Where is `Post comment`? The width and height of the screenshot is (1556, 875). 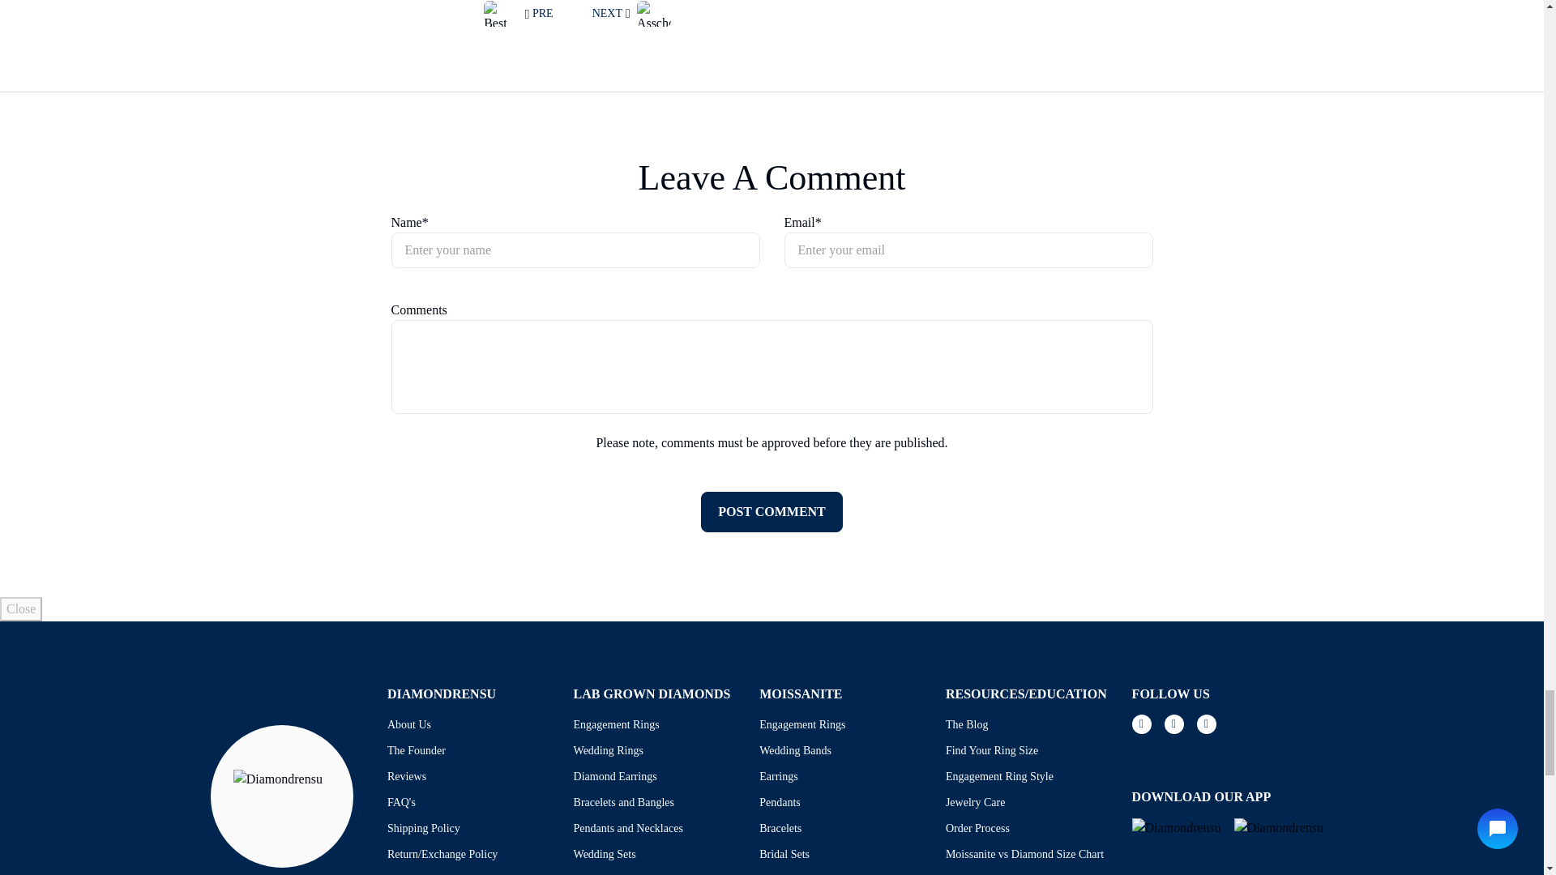 Post comment is located at coordinates (772, 511).